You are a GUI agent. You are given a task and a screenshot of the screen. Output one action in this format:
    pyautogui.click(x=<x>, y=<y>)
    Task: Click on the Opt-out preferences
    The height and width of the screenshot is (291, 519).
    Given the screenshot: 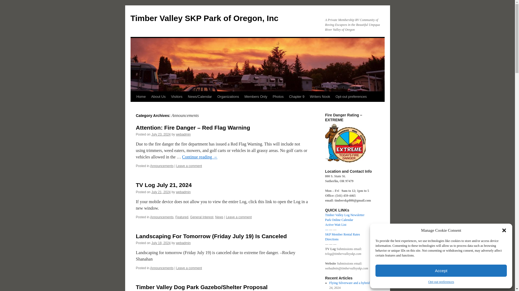 What is the action you would take?
    pyautogui.click(x=441, y=282)
    